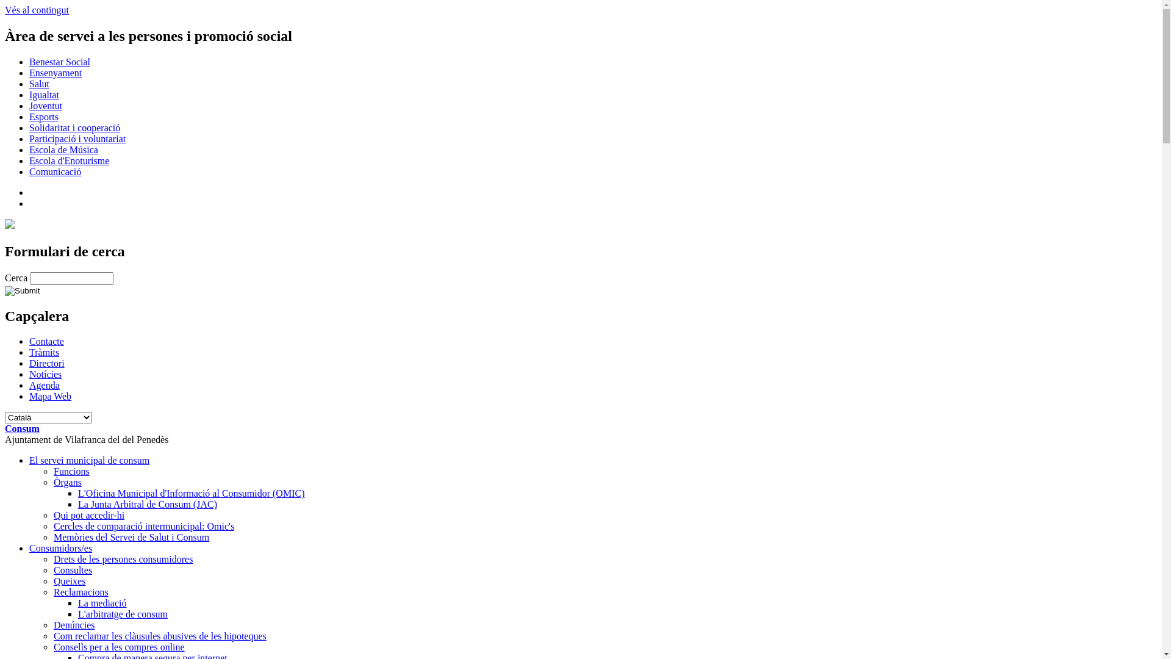 This screenshot has width=1171, height=659. I want to click on Qui pot accedir-hi, so click(89, 515).